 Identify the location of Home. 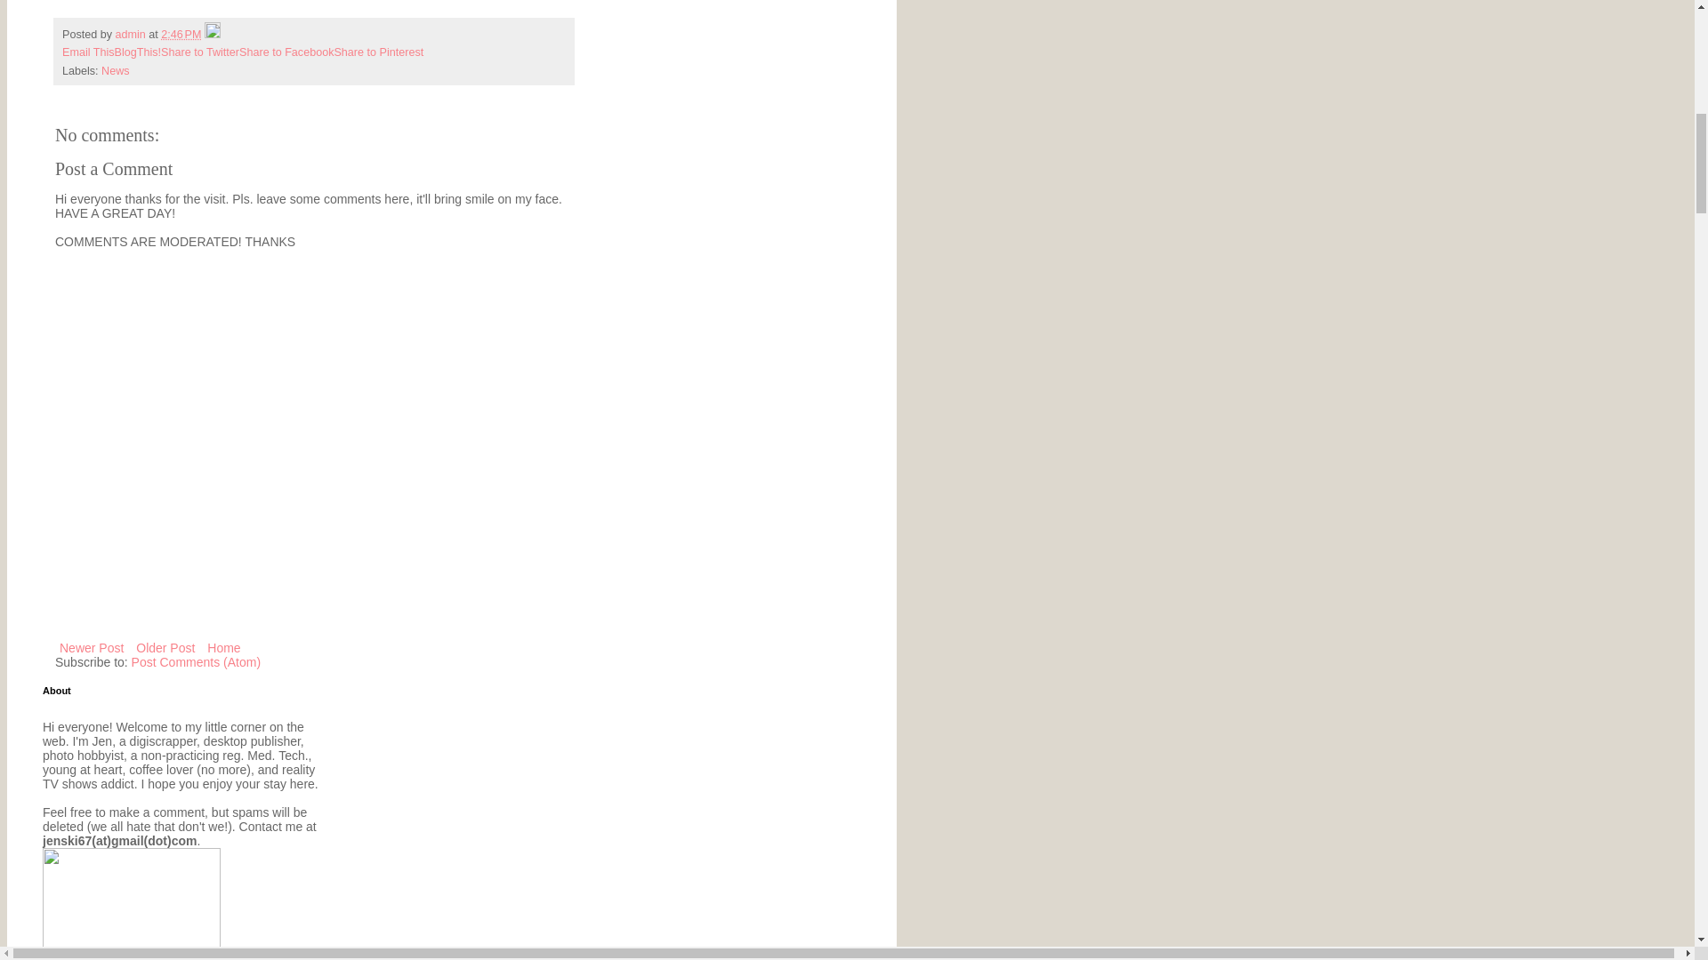
(223, 647).